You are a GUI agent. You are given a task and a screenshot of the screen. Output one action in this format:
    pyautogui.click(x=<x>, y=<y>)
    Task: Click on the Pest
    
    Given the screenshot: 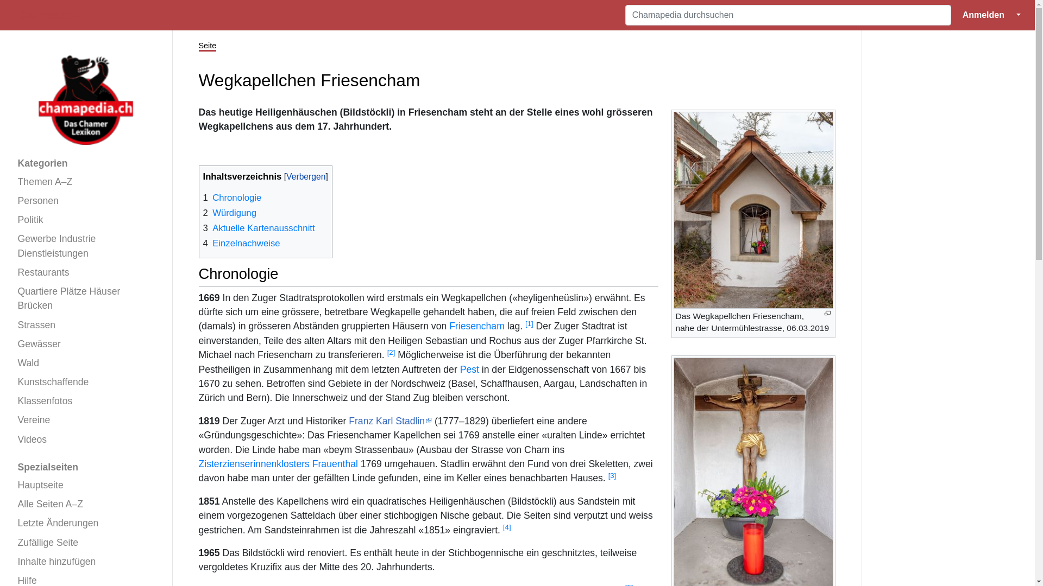 What is the action you would take?
    pyautogui.click(x=469, y=370)
    